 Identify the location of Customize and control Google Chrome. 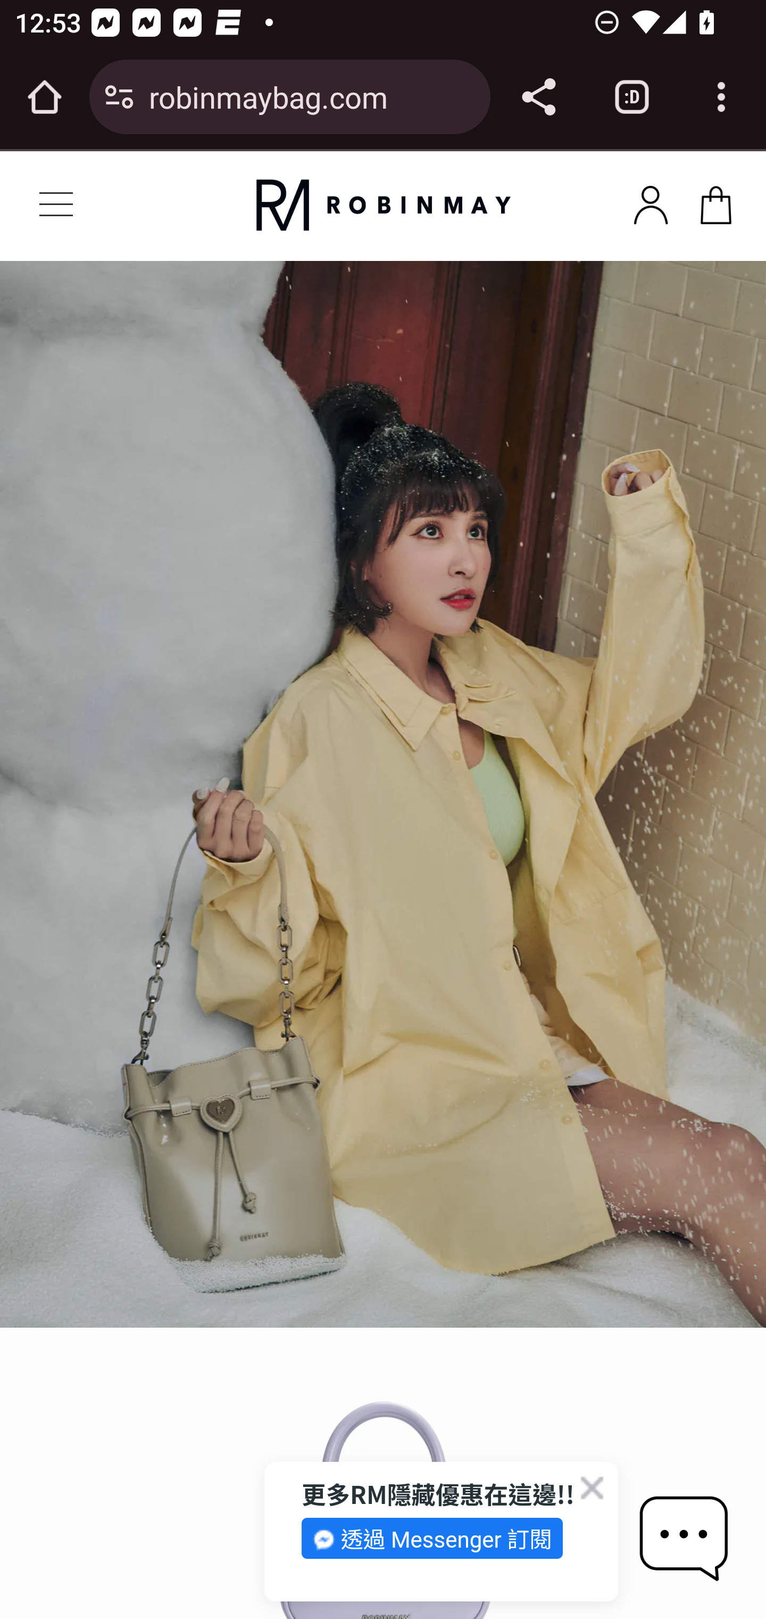
(721, 97).